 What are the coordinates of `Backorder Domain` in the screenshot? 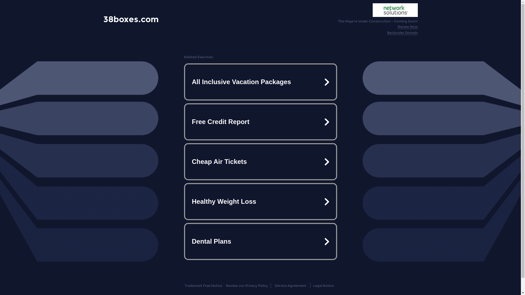 It's located at (402, 33).